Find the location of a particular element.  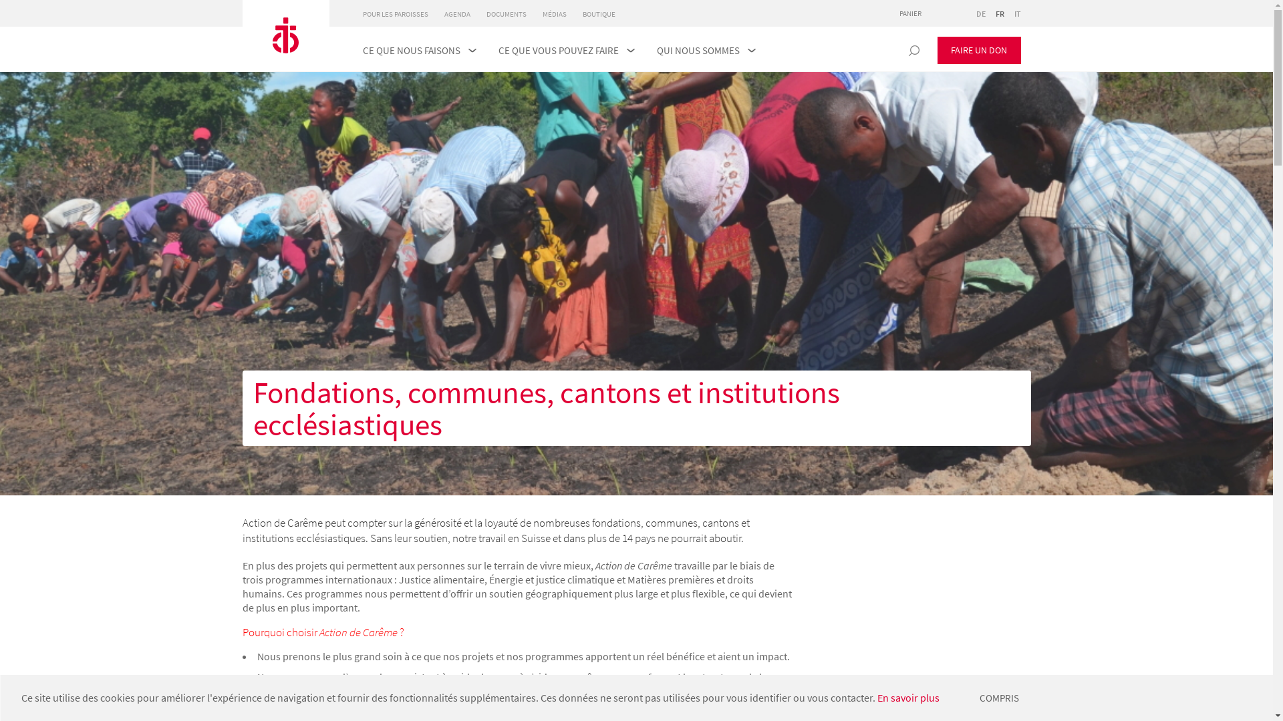

QUI NOUS SOMMES is located at coordinates (698, 51).